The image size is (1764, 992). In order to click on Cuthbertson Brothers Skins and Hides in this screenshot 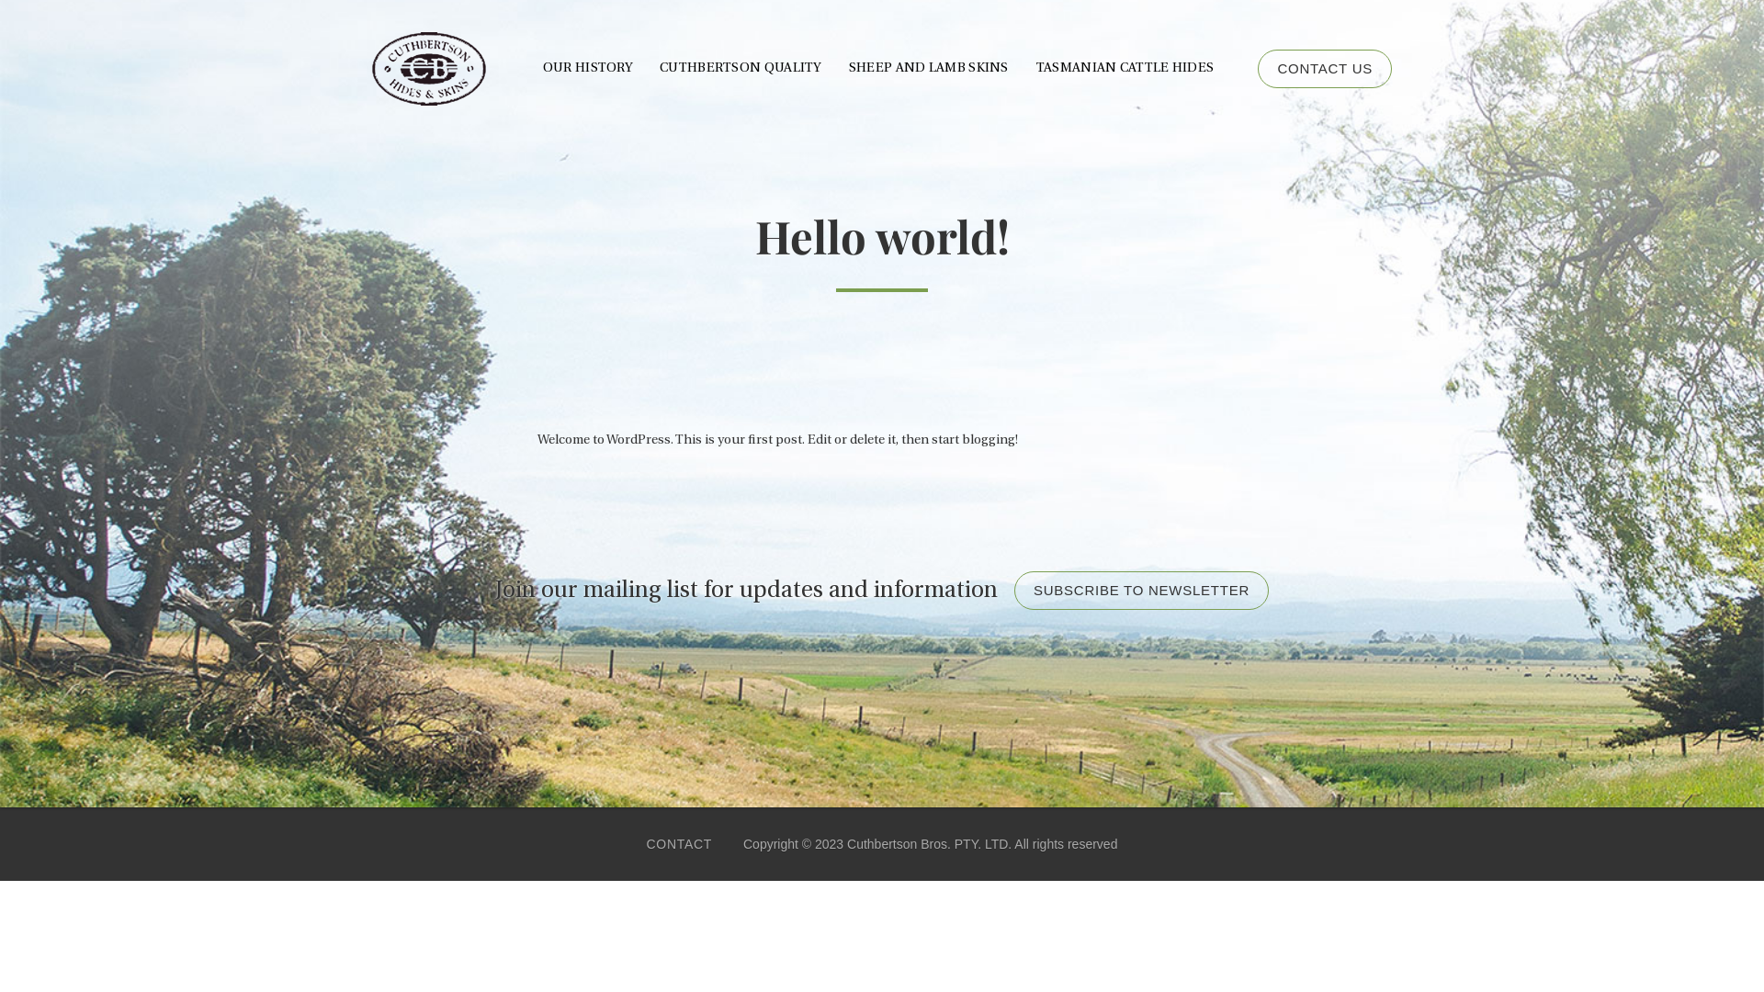, I will do `click(429, 69)`.